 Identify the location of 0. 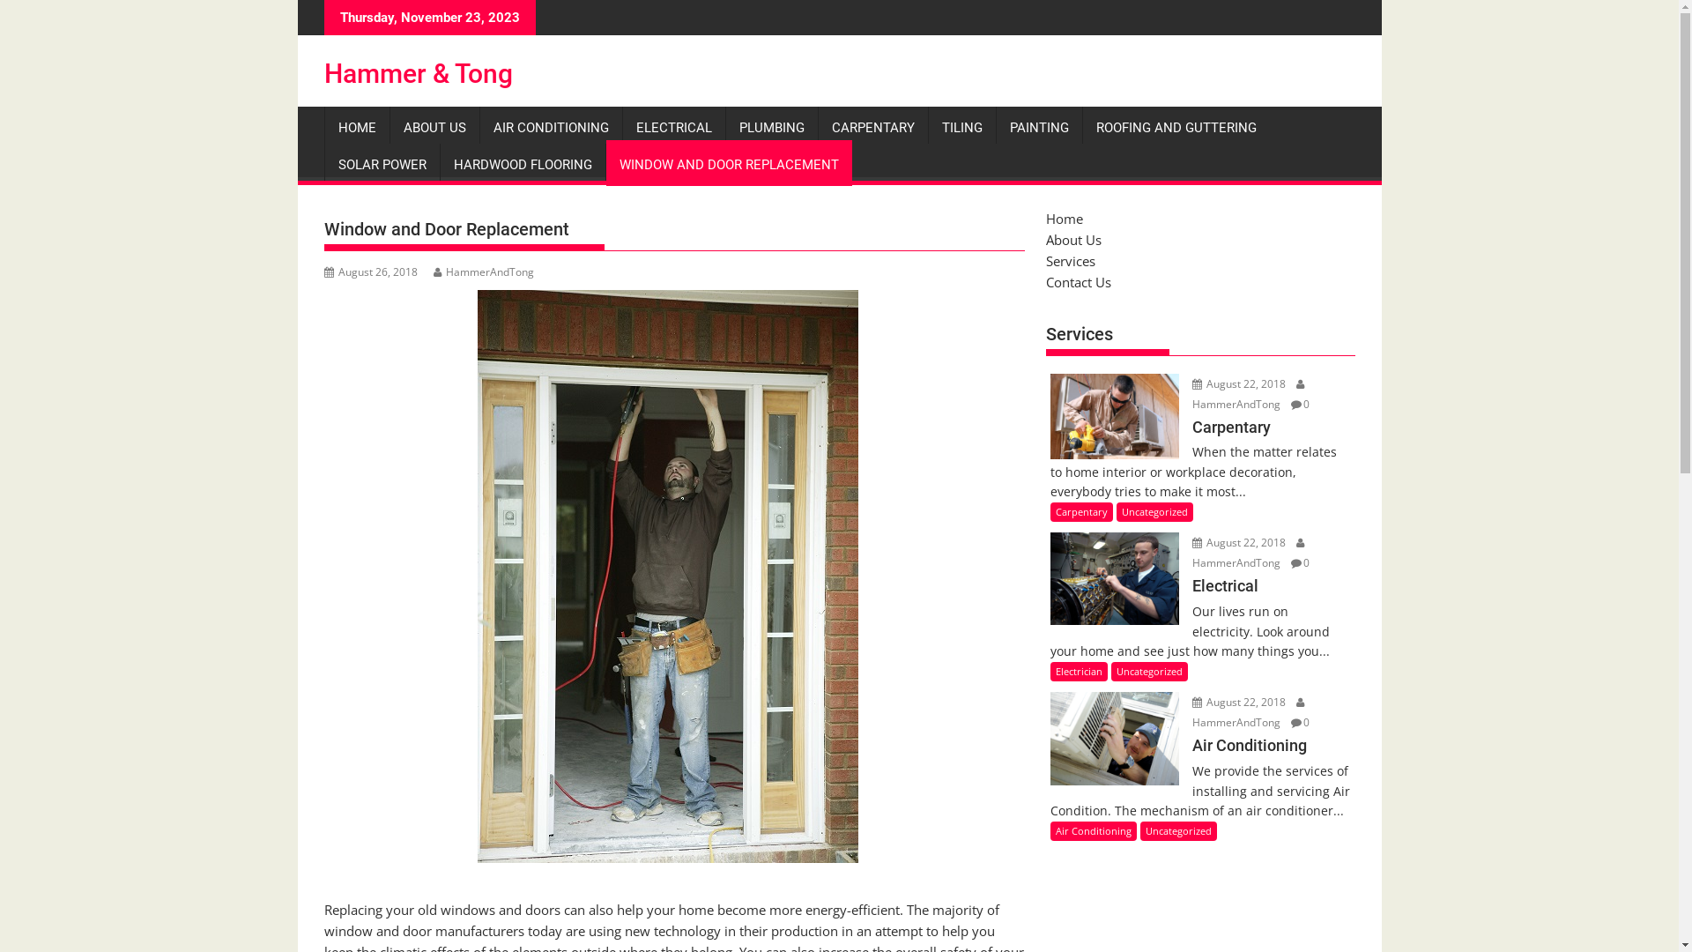
(1301, 562).